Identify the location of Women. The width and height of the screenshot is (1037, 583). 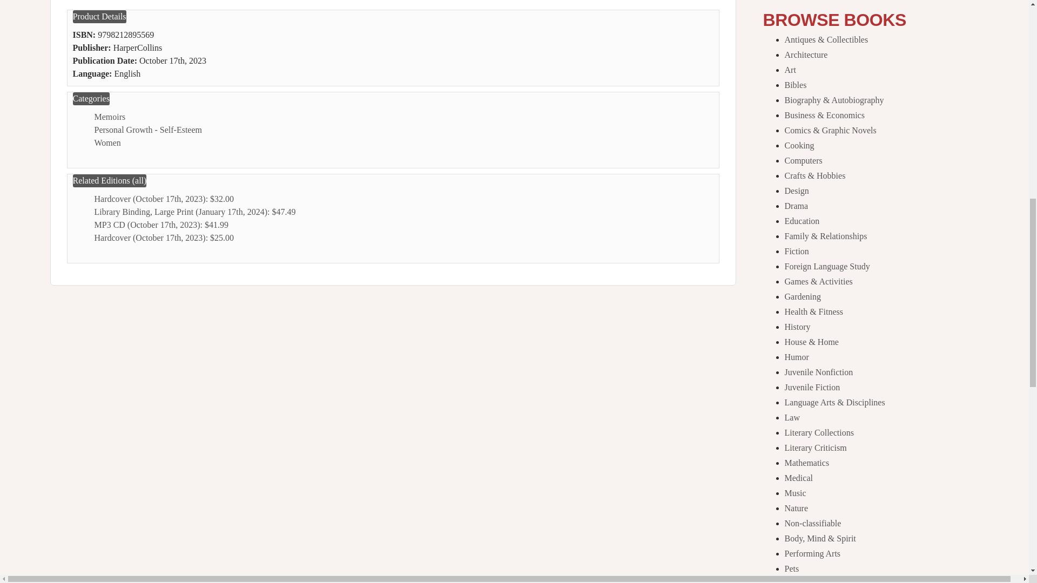
(107, 143).